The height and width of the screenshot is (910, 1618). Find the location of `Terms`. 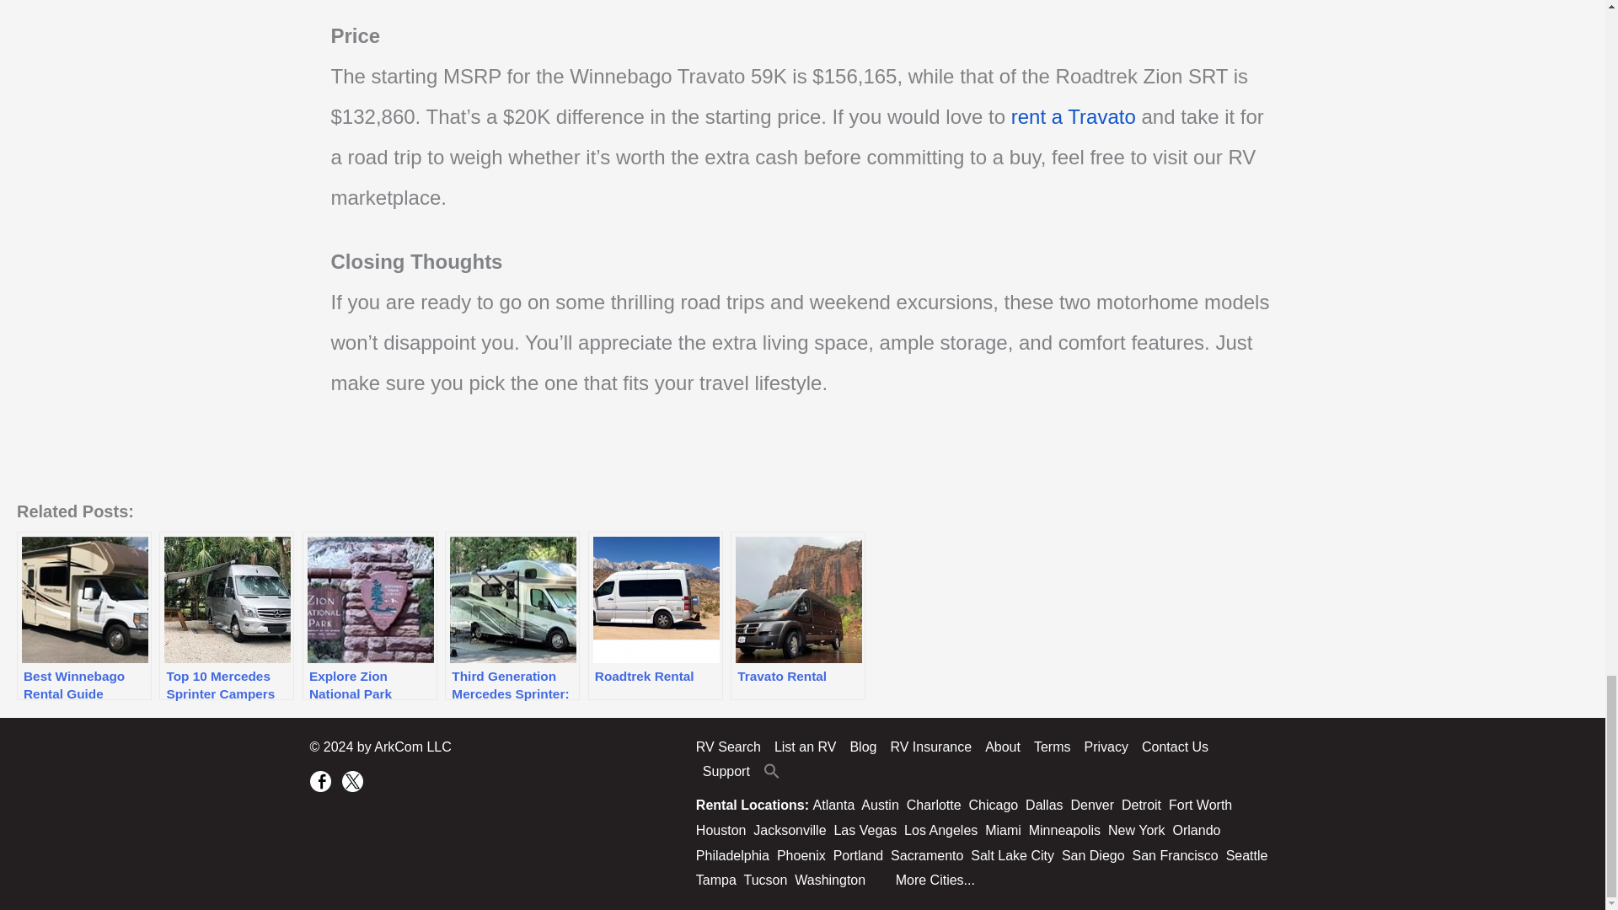

Terms is located at coordinates (1052, 747).